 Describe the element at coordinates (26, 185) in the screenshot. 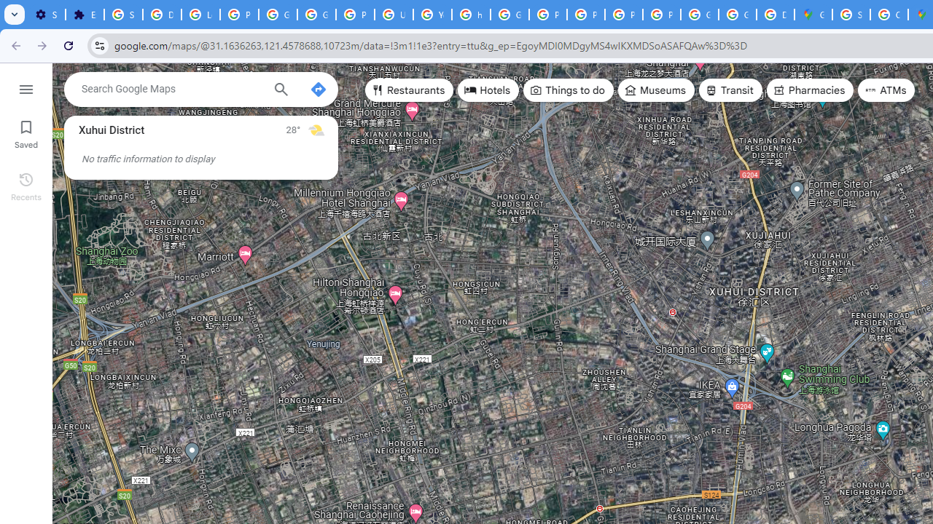

I see `Recents` at that location.